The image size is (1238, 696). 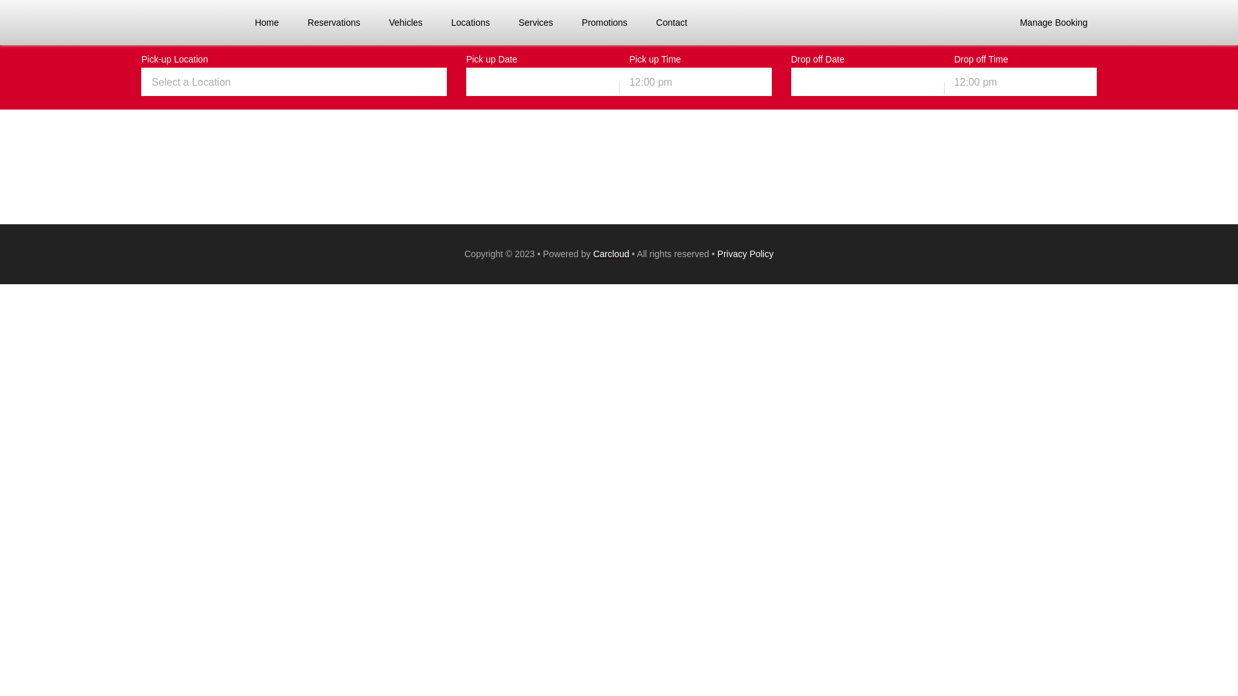 What do you see at coordinates (536, 23) in the screenshot?
I see `Services` at bounding box center [536, 23].